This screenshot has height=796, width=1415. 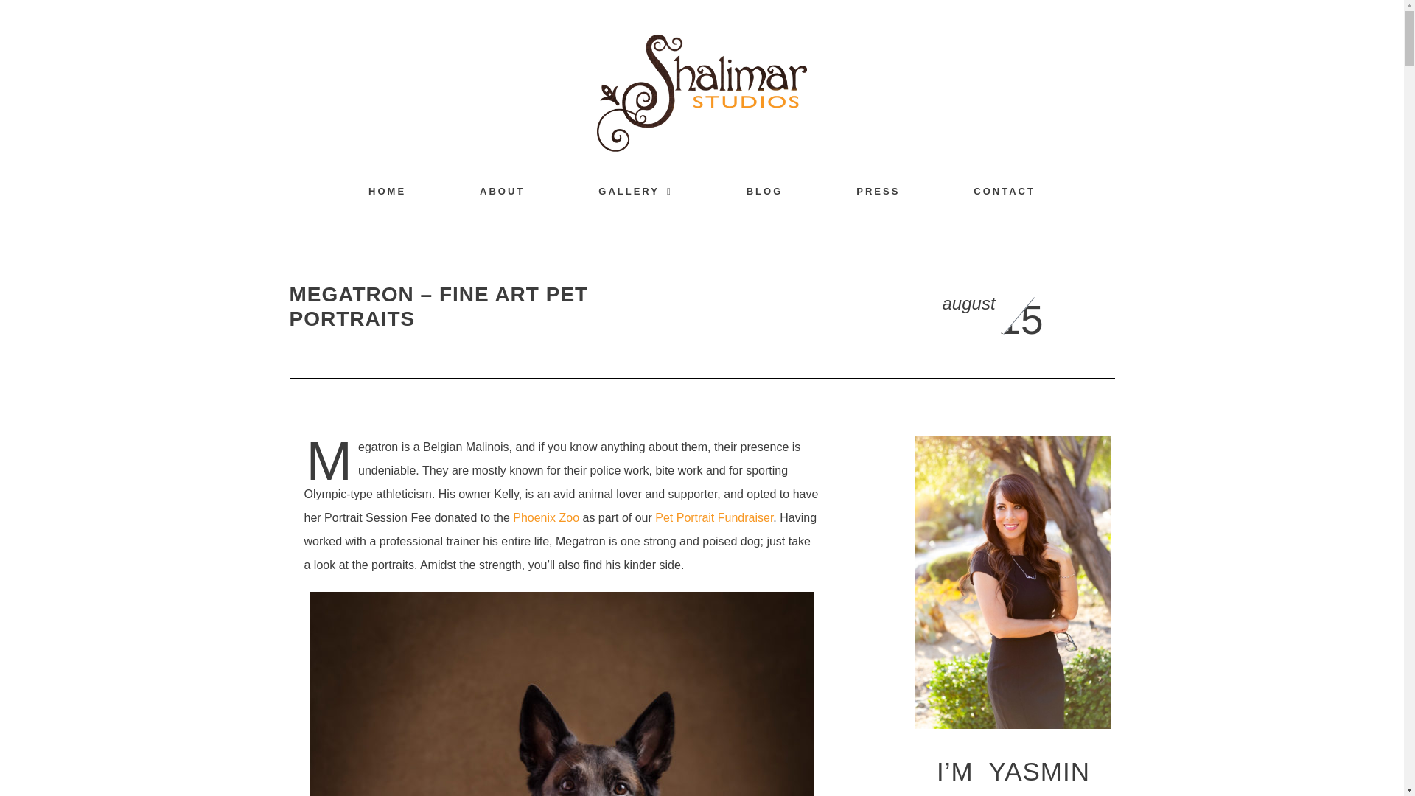 I want to click on august, so click(x=968, y=304).